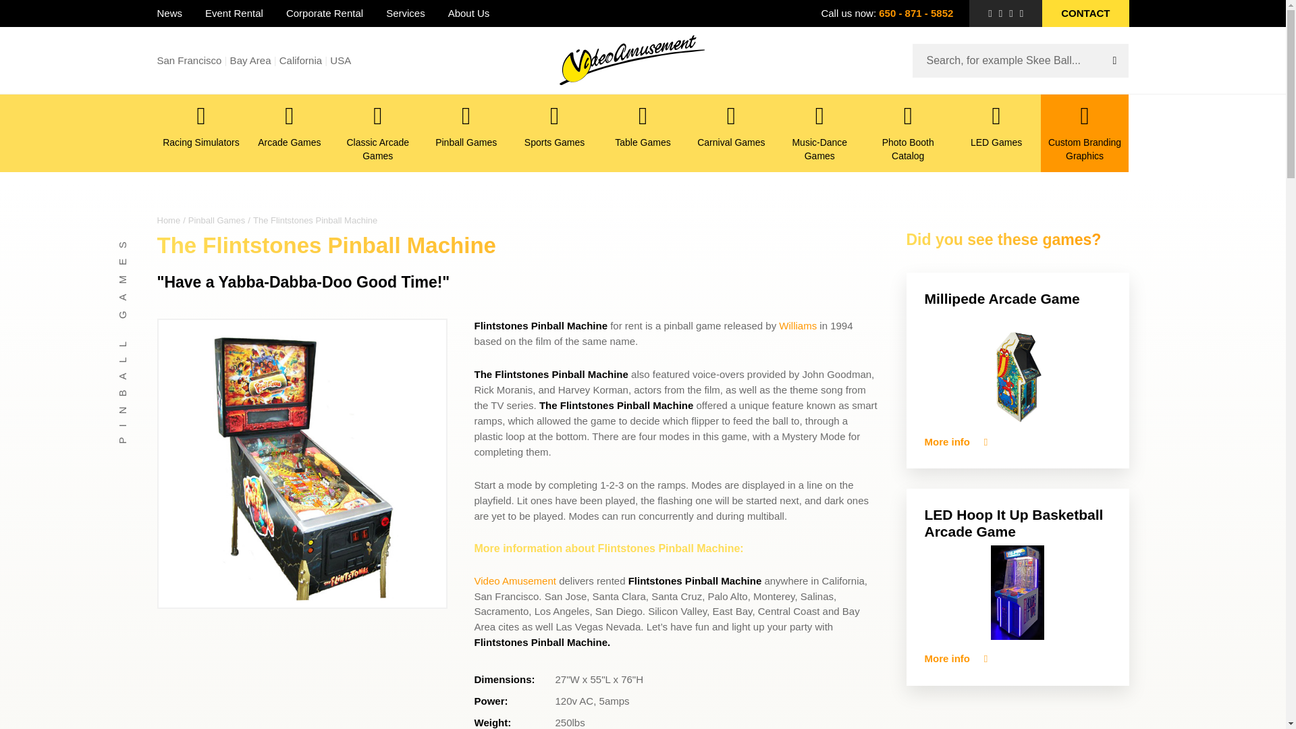  I want to click on Corporate Rental, so click(324, 13).